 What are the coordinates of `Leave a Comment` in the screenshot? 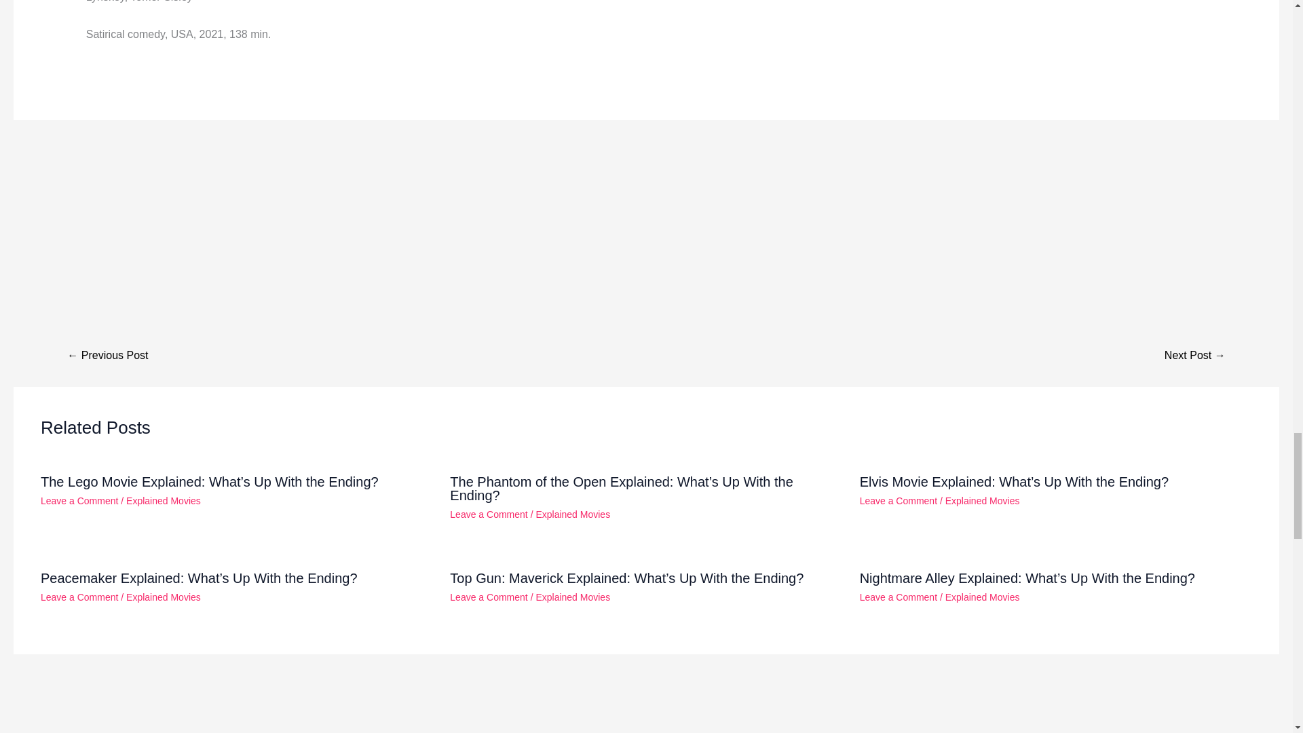 It's located at (899, 597).